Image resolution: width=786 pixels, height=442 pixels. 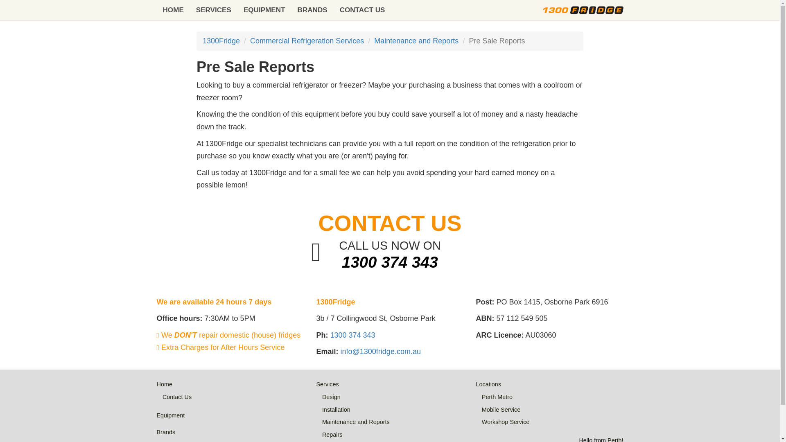 I want to click on Workshop Service, so click(x=506, y=422).